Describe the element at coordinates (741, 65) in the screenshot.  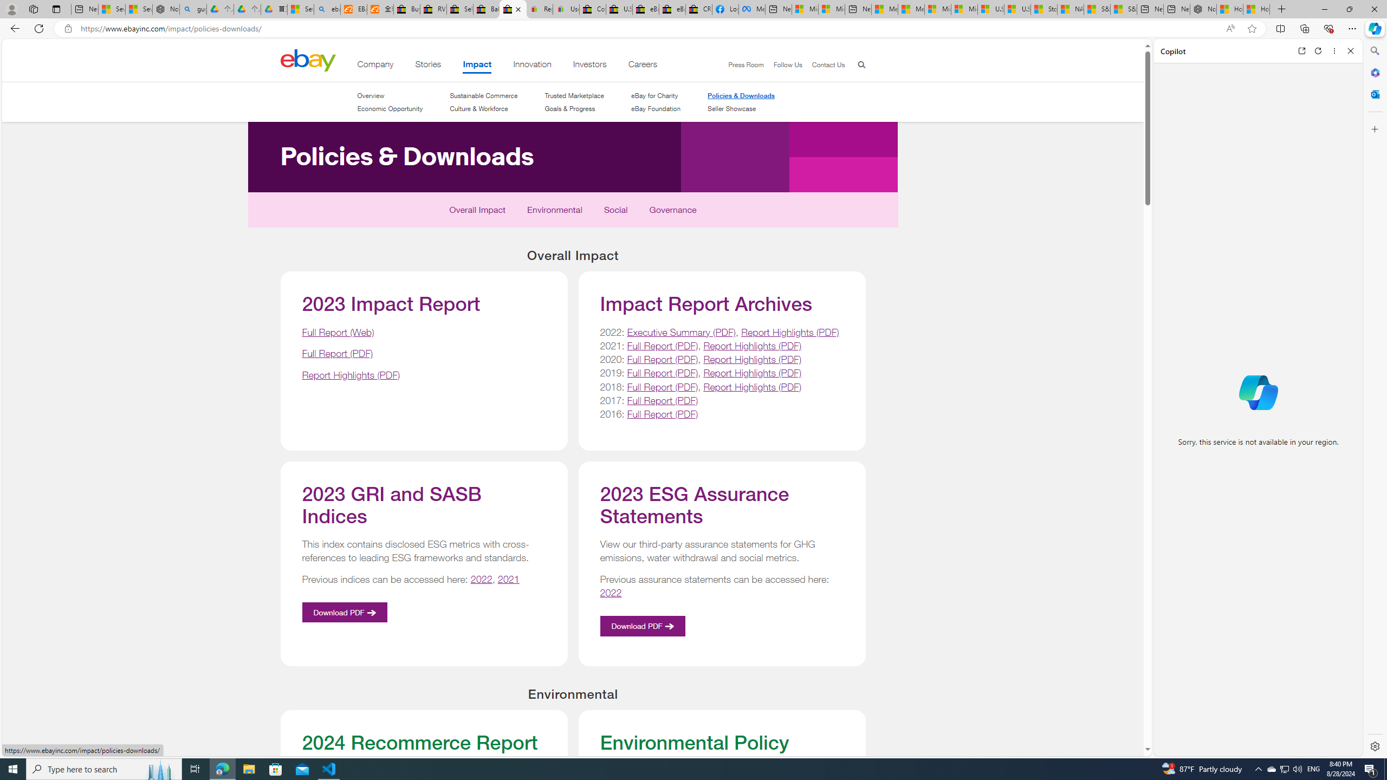
I see `Press Room` at that location.